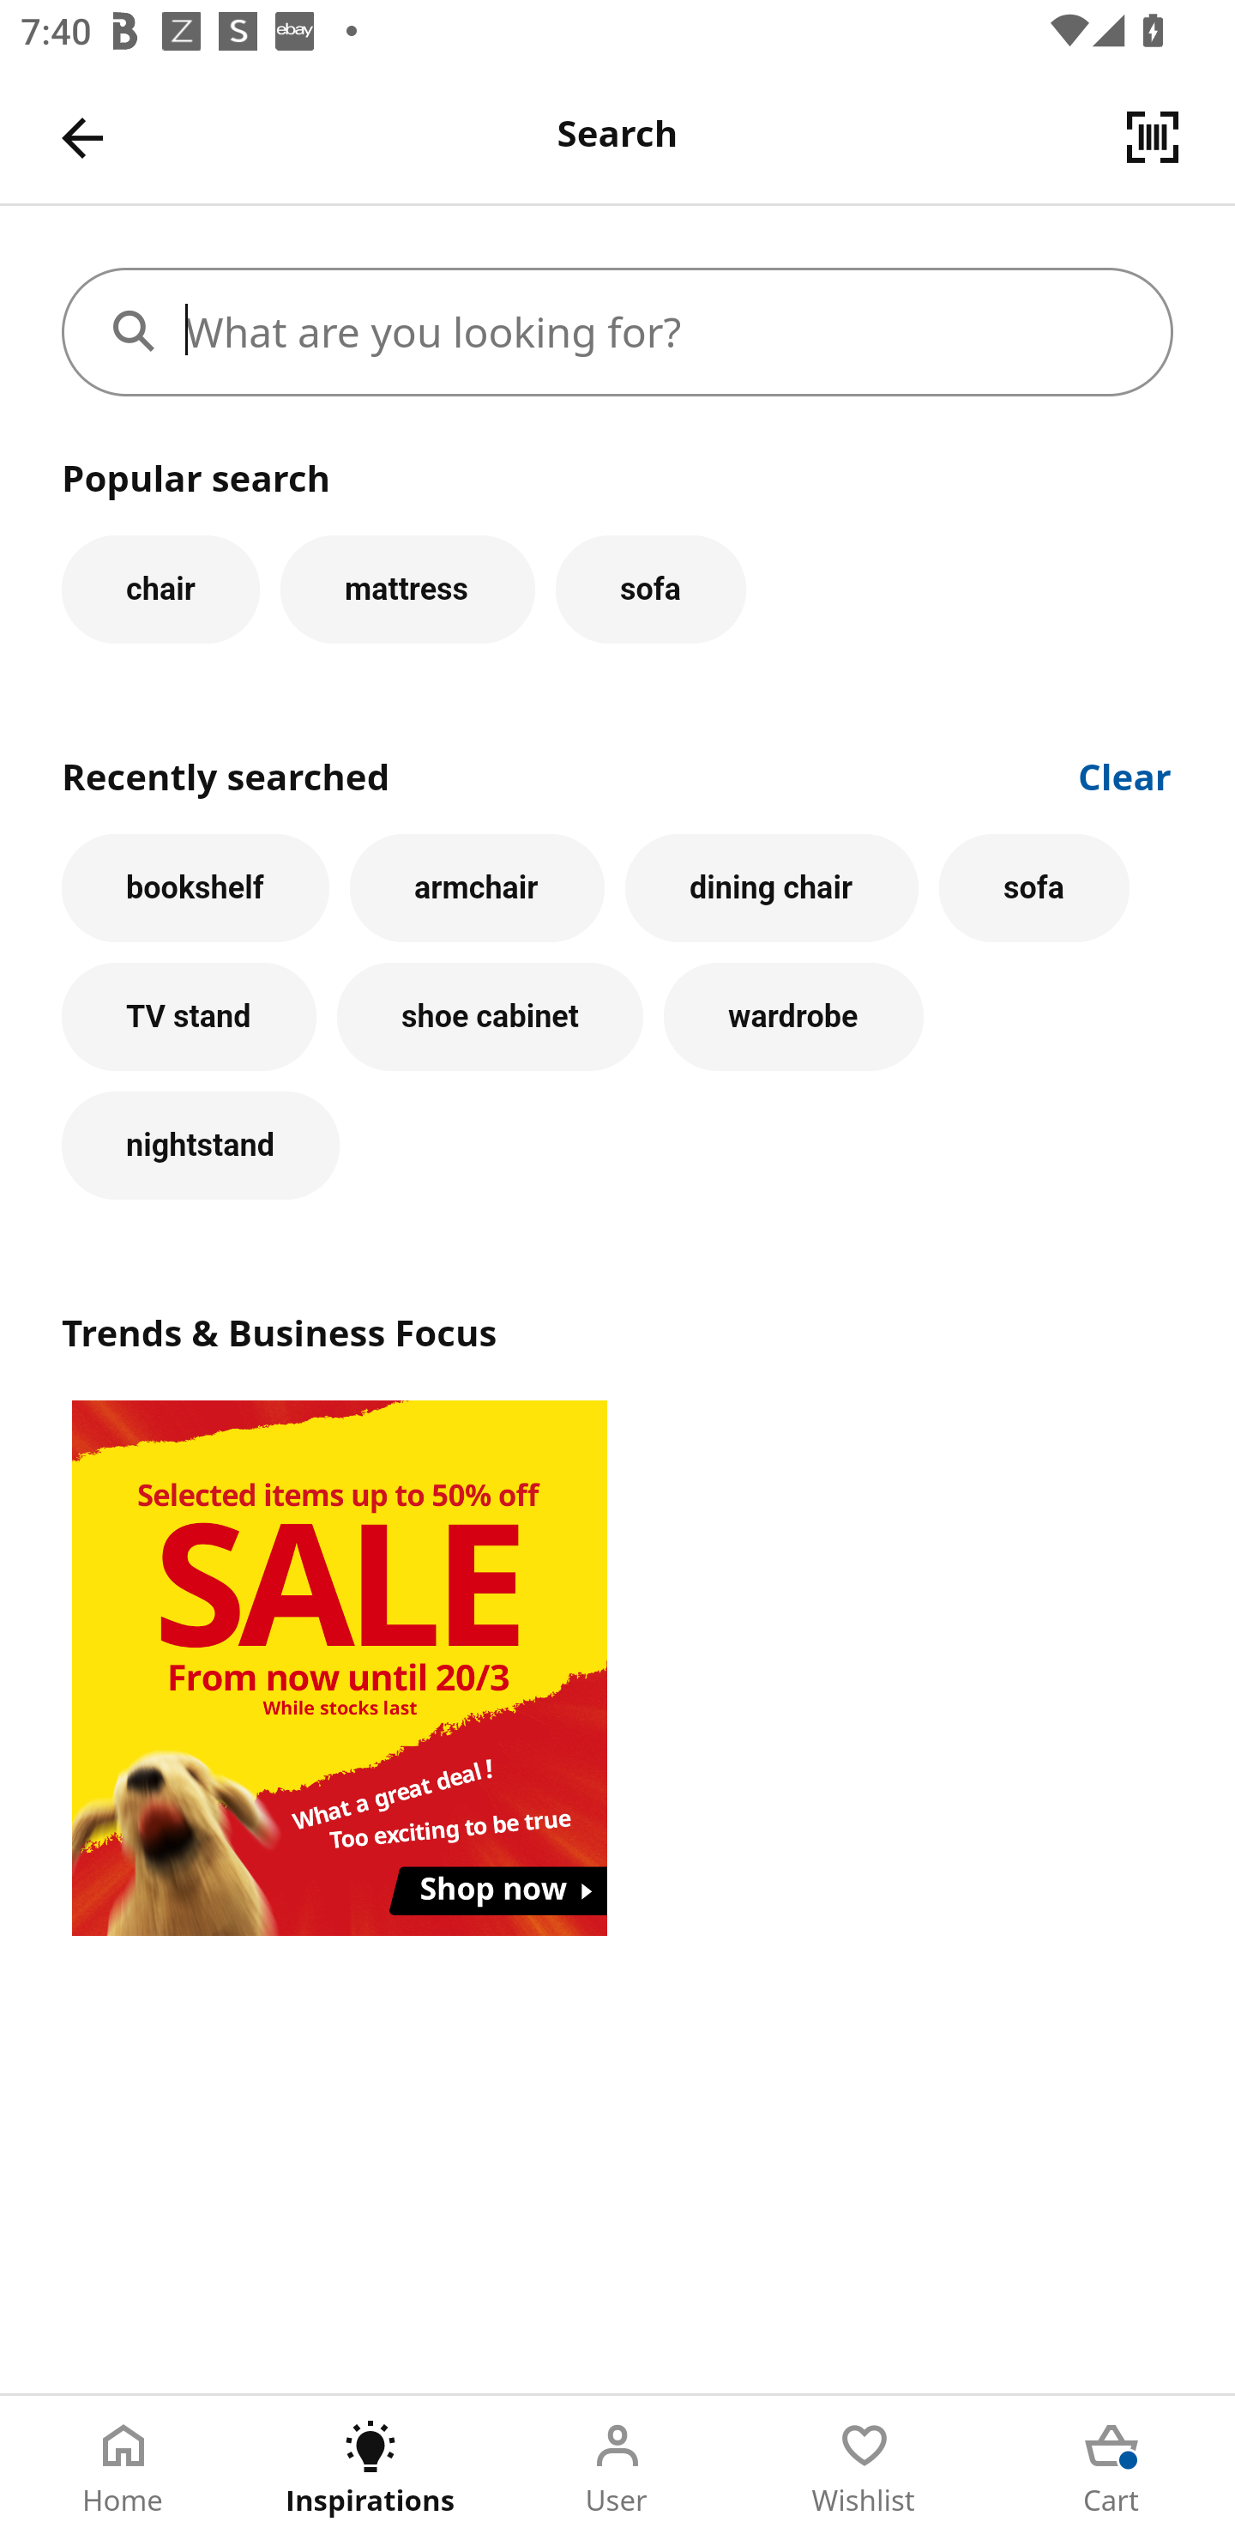 This screenshot has width=1235, height=2540. I want to click on chair, so click(160, 589).